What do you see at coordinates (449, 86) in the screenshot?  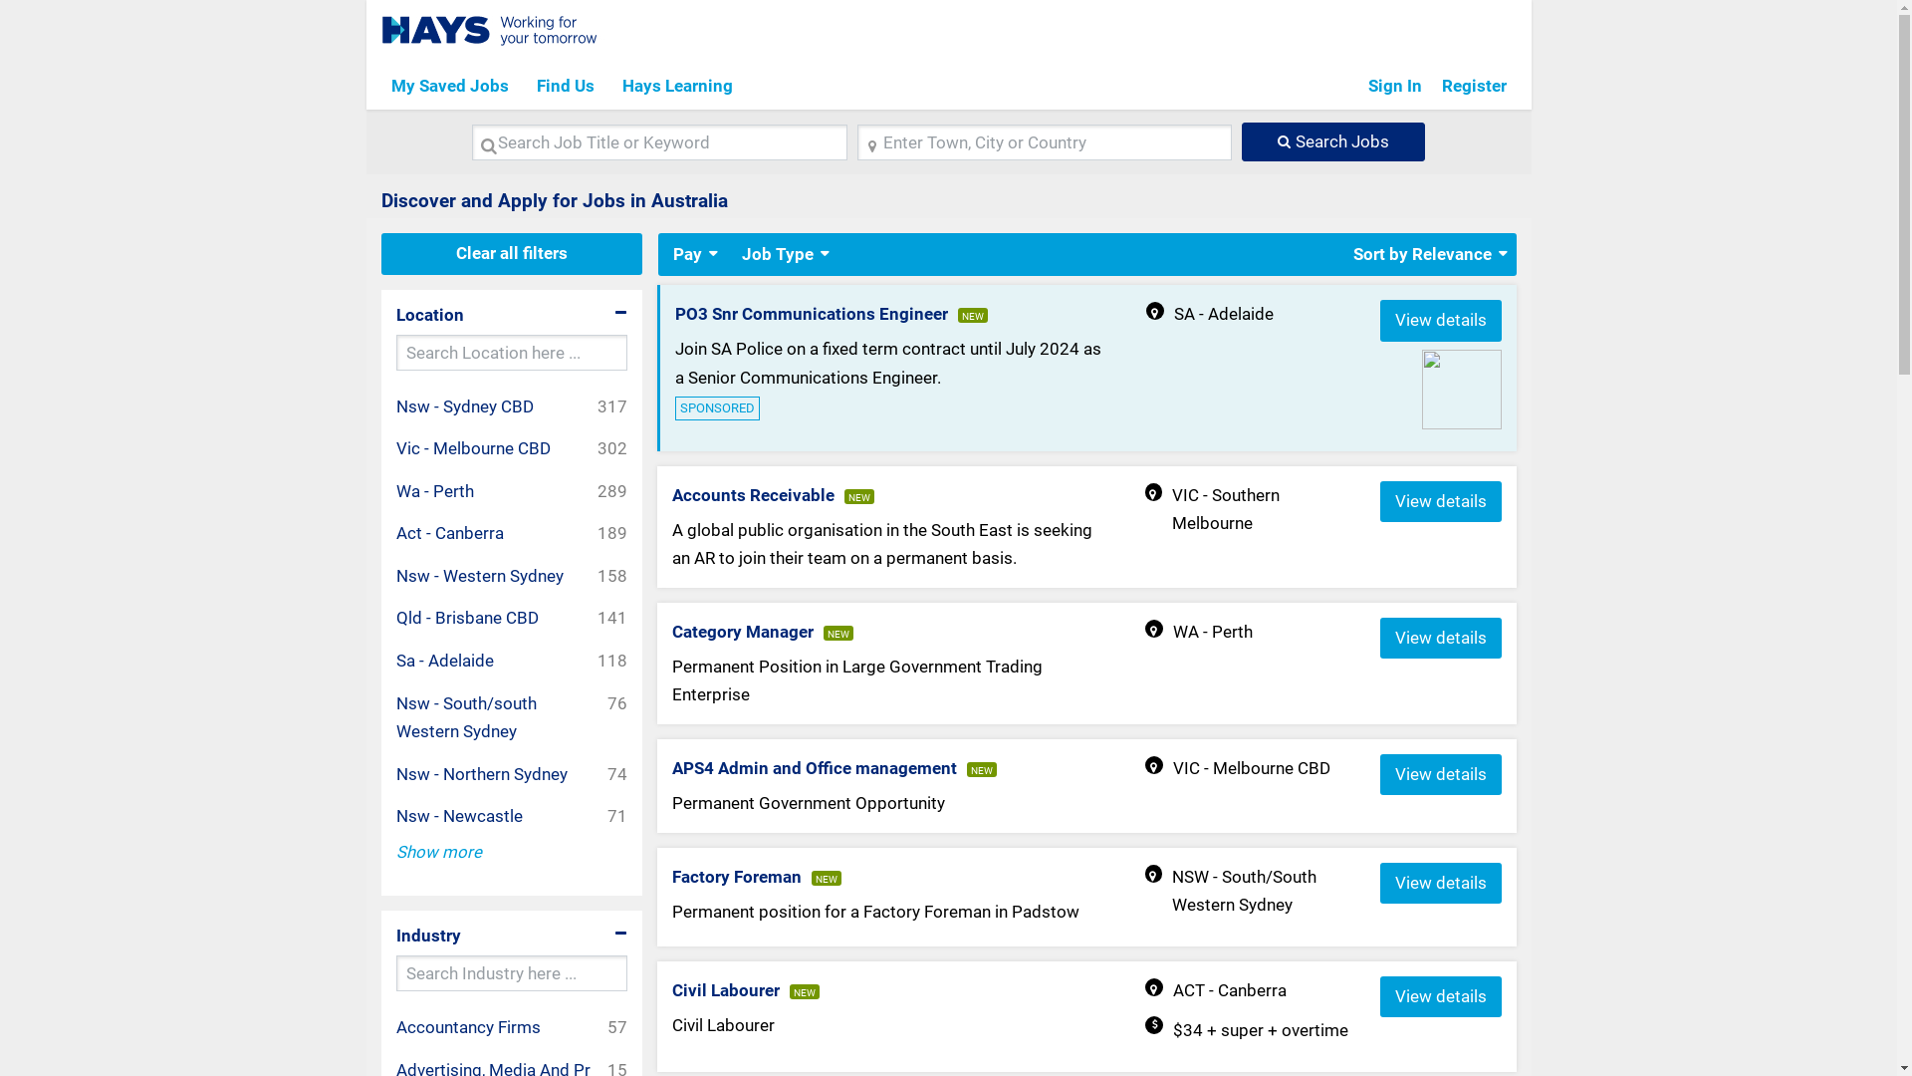 I see `My Saved Jobs` at bounding box center [449, 86].